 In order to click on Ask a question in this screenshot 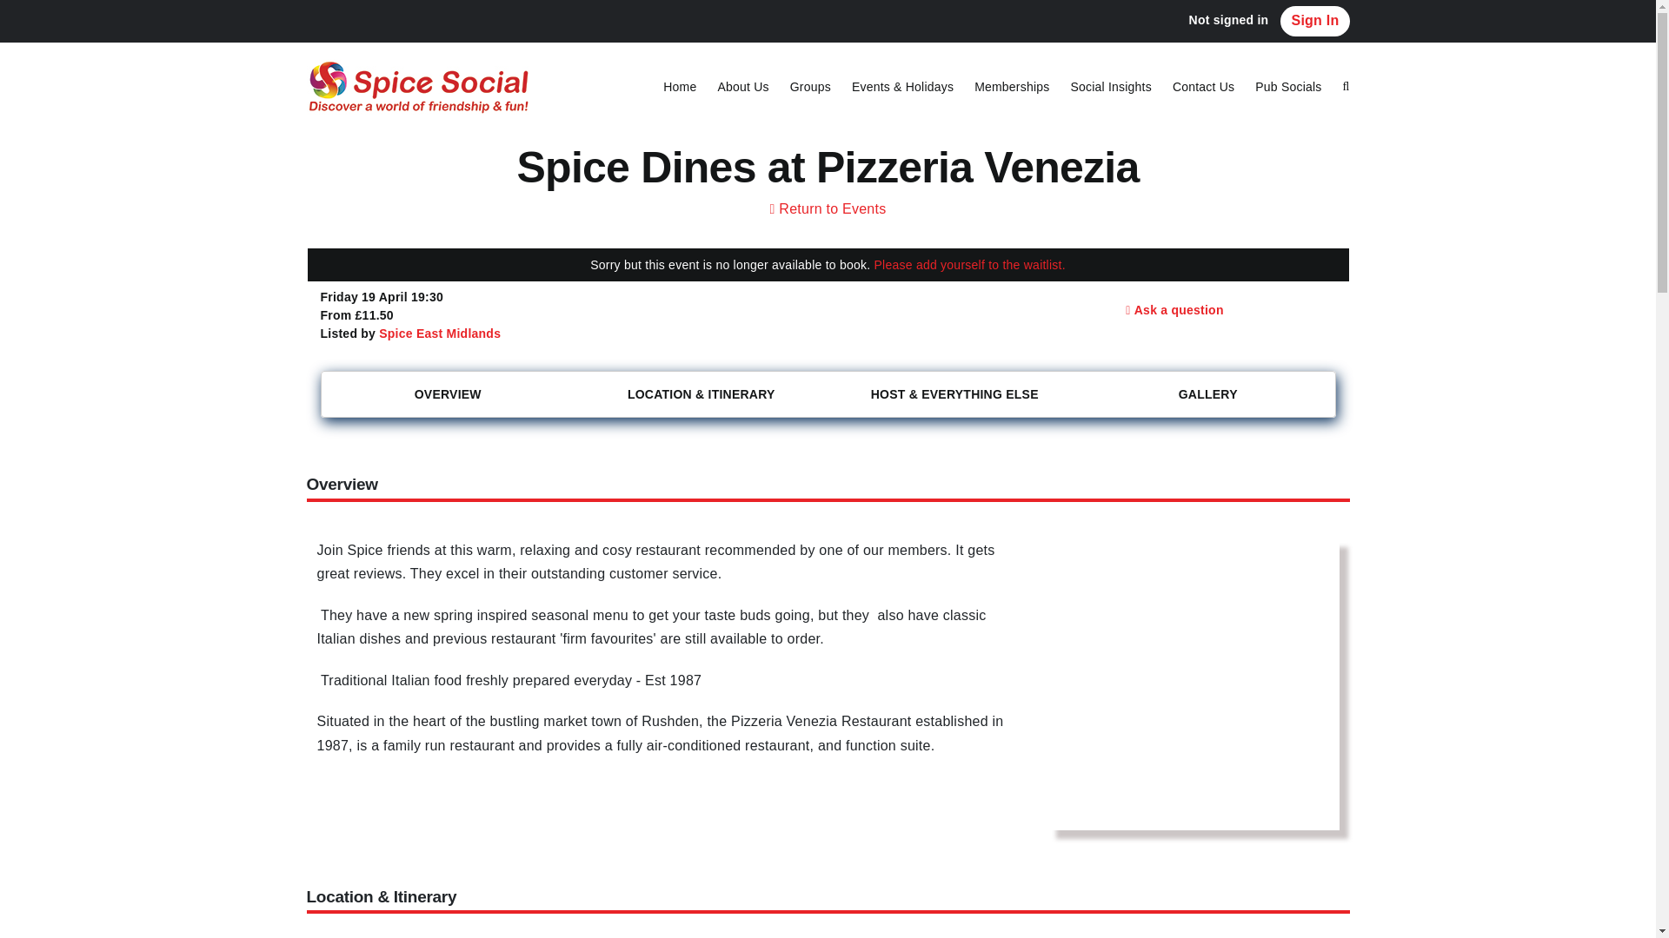, I will do `click(1174, 310)`.